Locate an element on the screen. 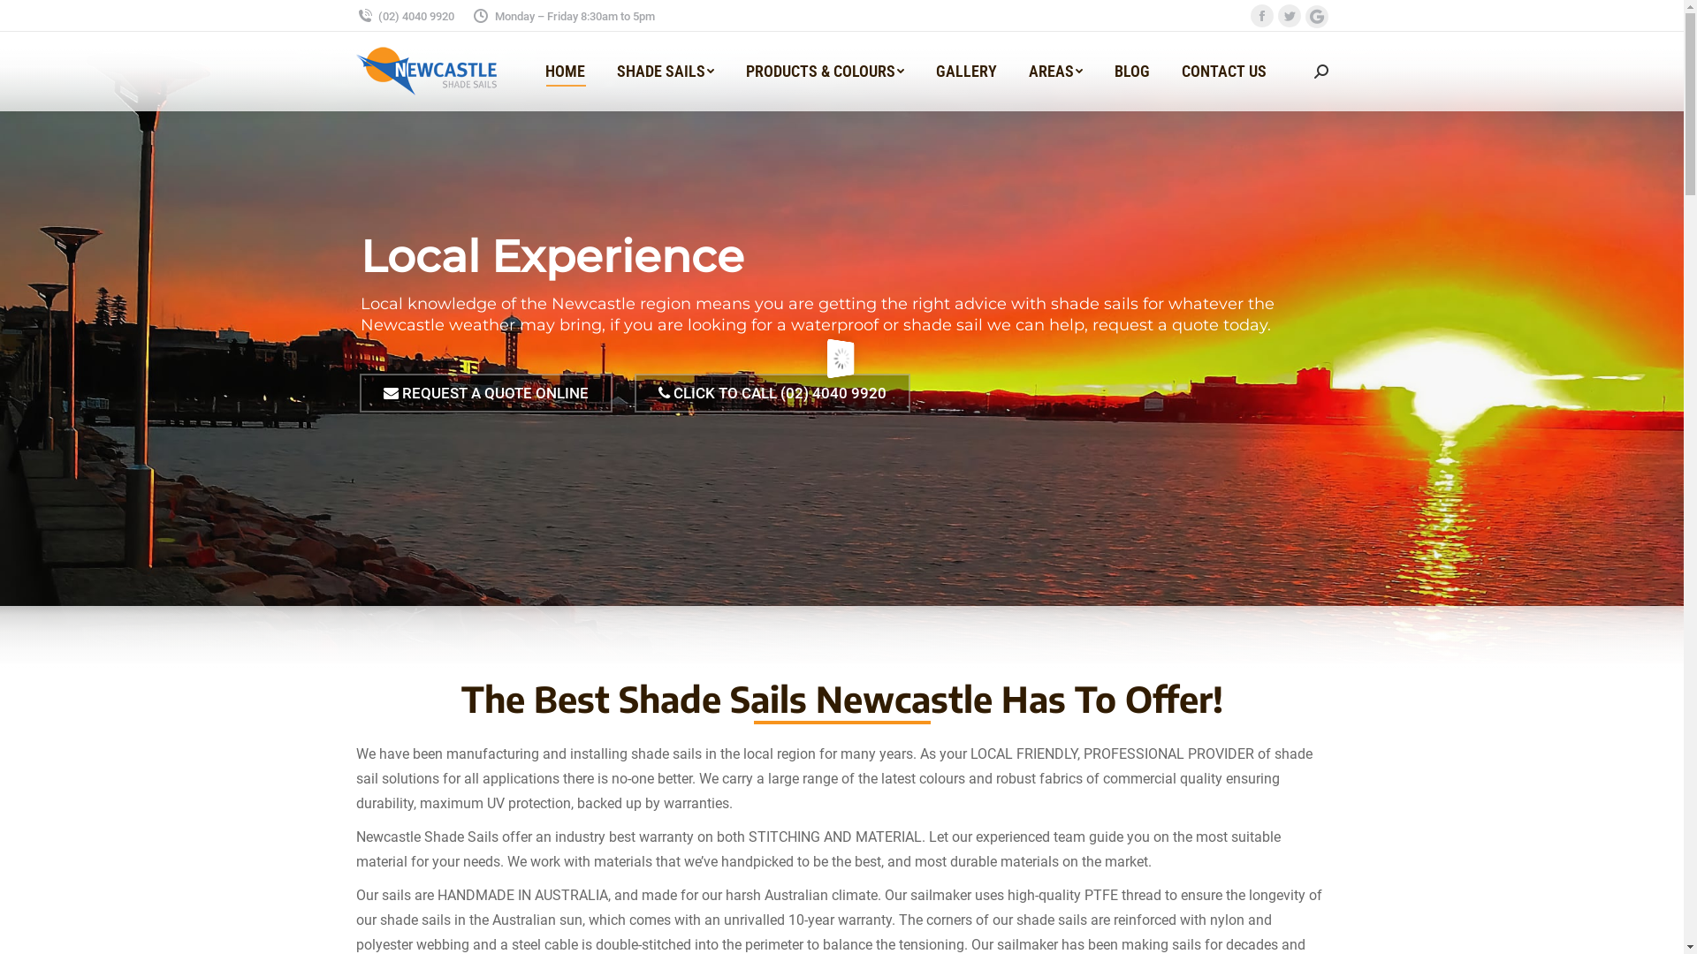  Facebook page opens in new window is located at coordinates (1261, 15).